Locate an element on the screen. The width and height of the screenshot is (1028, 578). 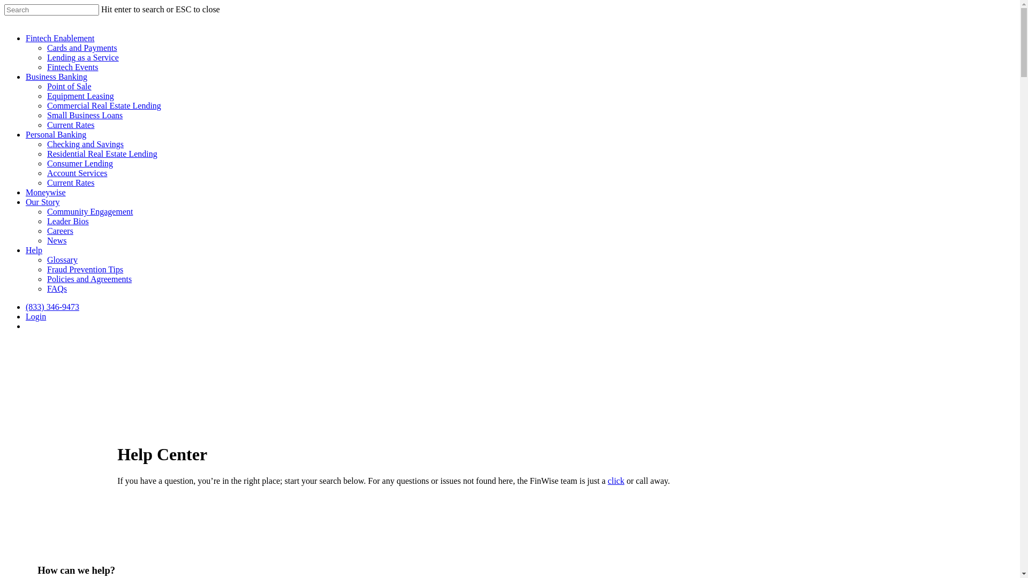
Glossary is located at coordinates (62, 260).